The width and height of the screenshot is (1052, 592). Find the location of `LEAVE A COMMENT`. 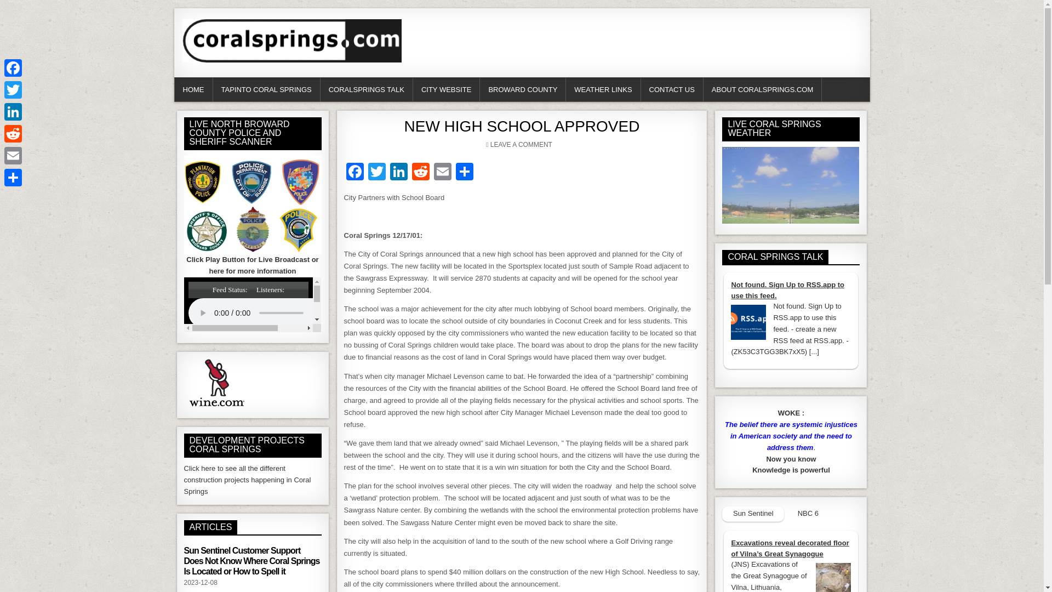

LEAVE A COMMENT is located at coordinates (521, 145).